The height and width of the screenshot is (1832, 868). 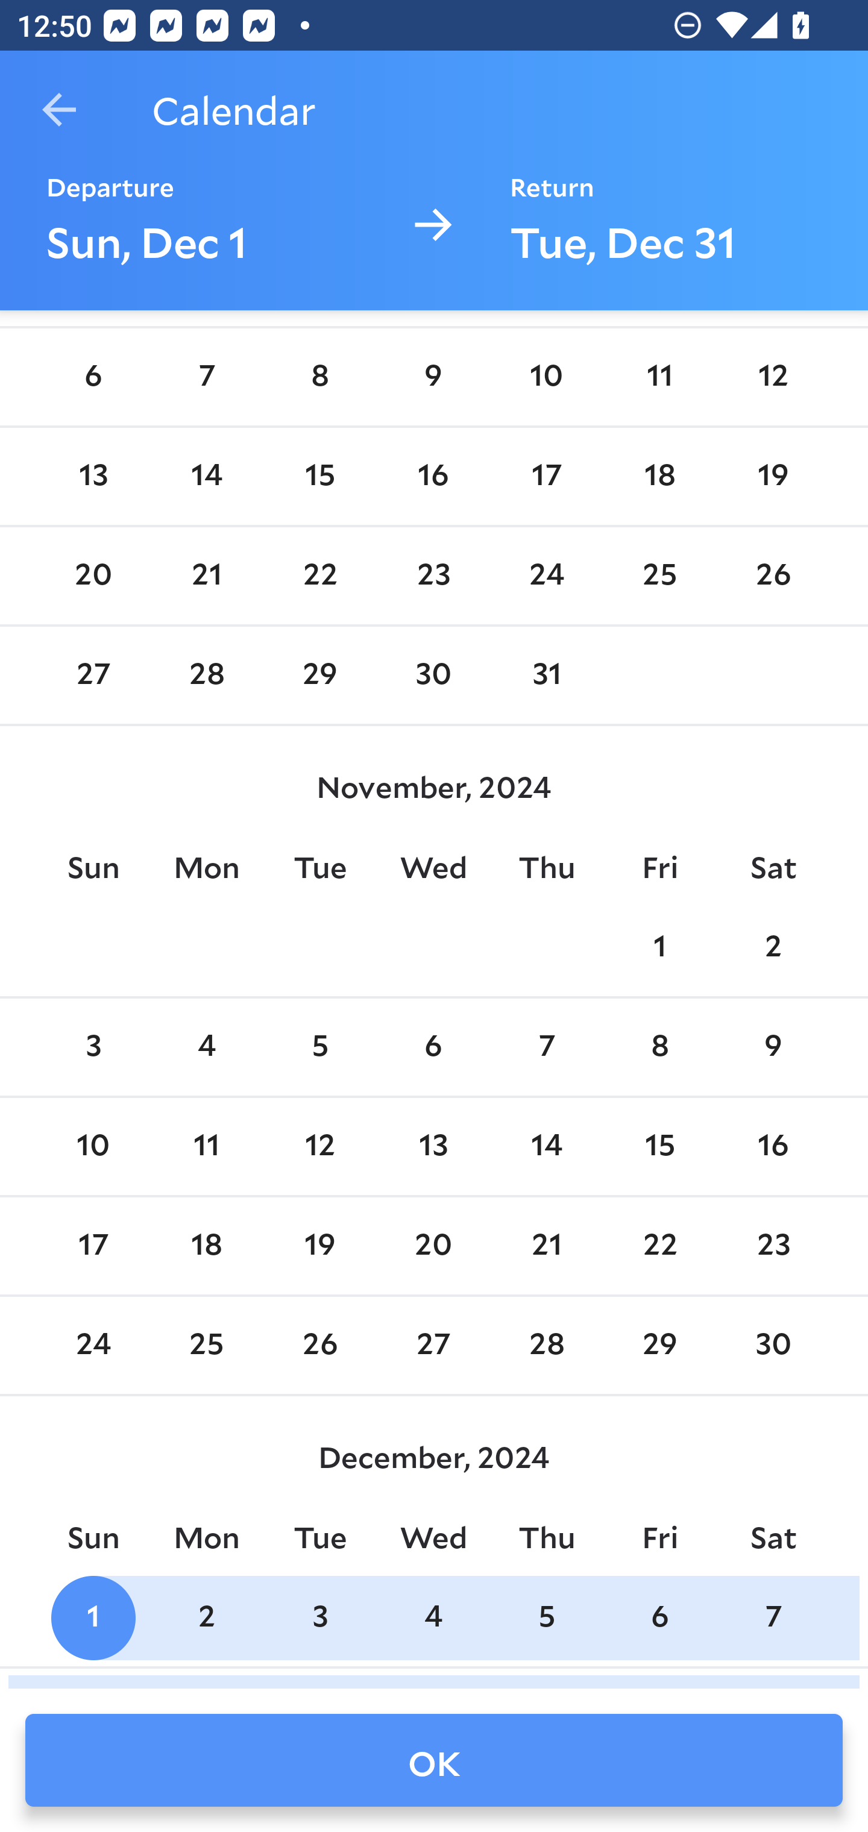 I want to click on 4, so click(x=433, y=1617).